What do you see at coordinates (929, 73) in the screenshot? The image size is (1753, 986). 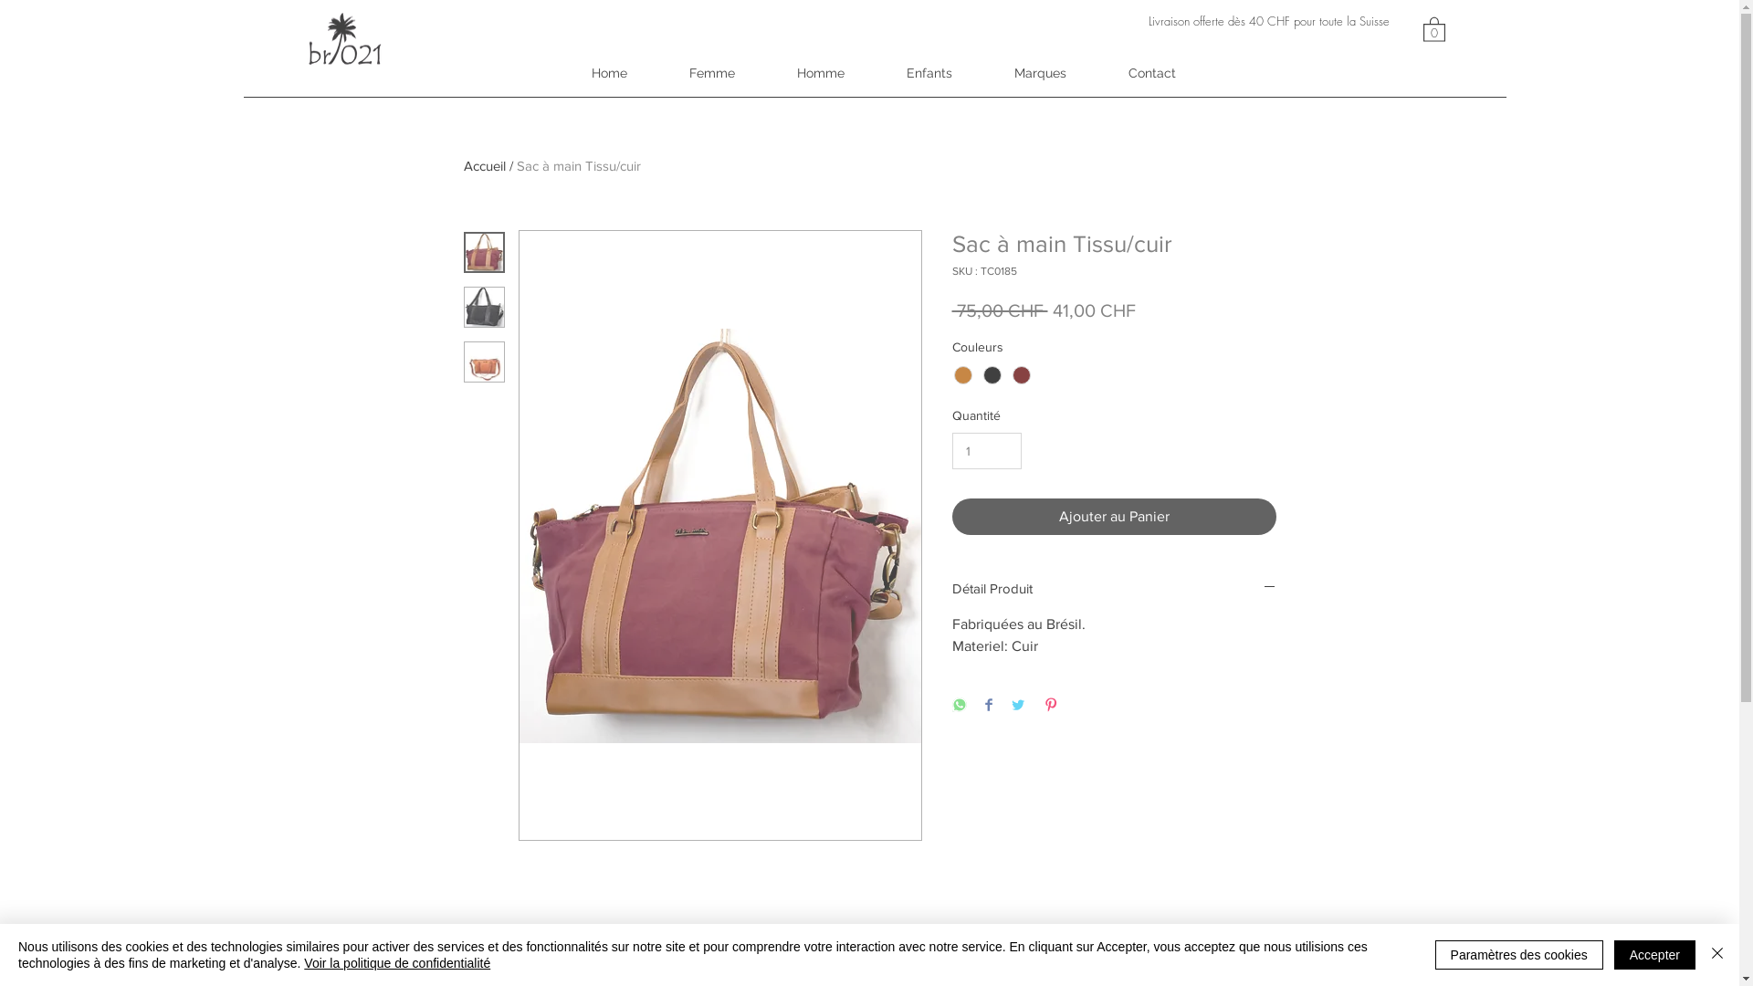 I see `Enfants` at bounding box center [929, 73].